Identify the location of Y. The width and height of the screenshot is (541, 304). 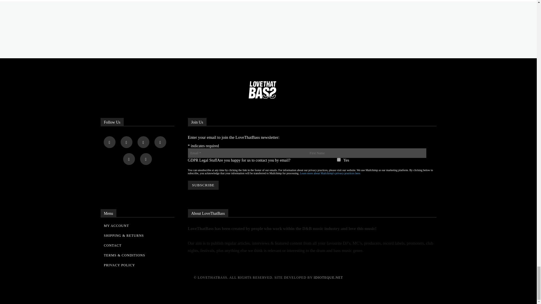
(339, 159).